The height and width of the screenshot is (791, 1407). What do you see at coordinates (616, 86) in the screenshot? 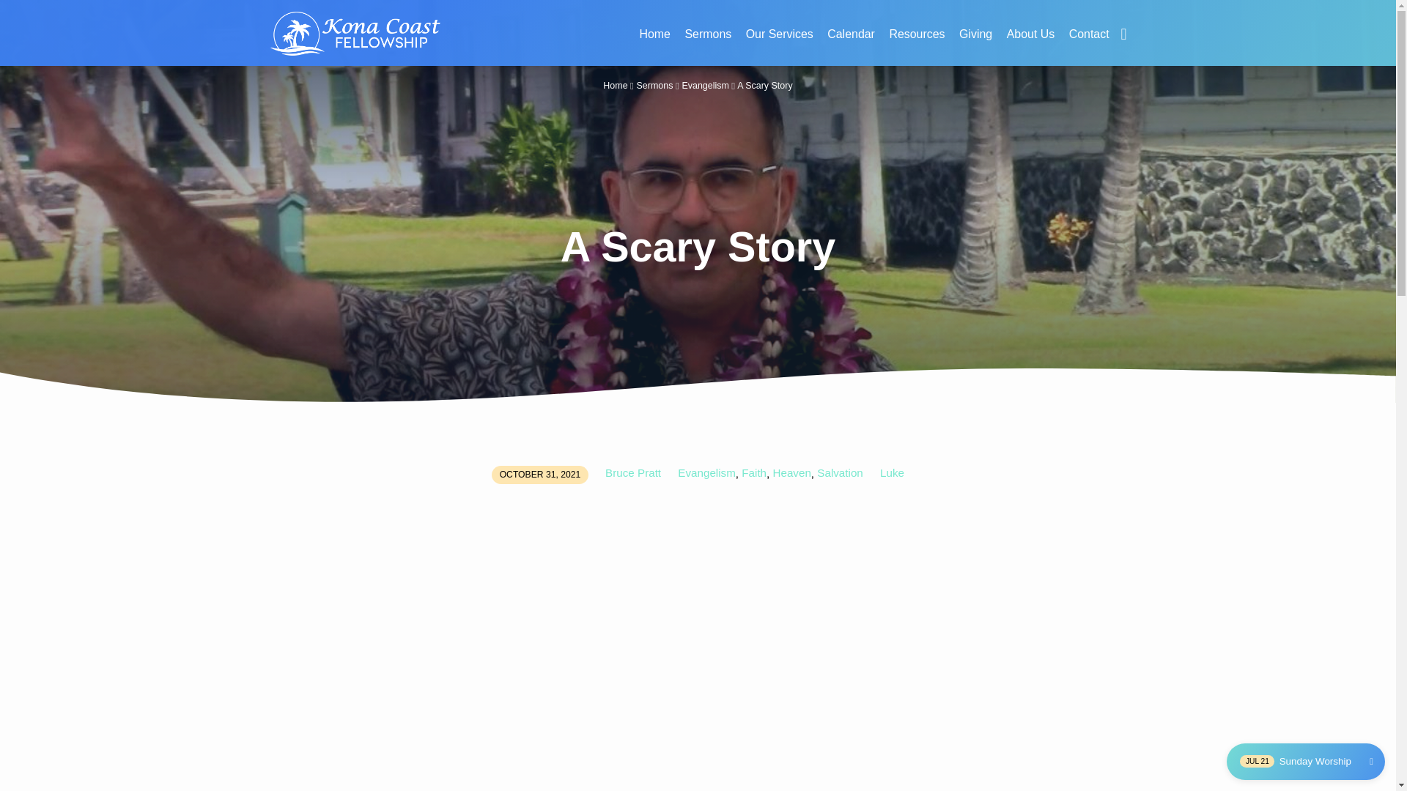
I see `Home` at bounding box center [616, 86].